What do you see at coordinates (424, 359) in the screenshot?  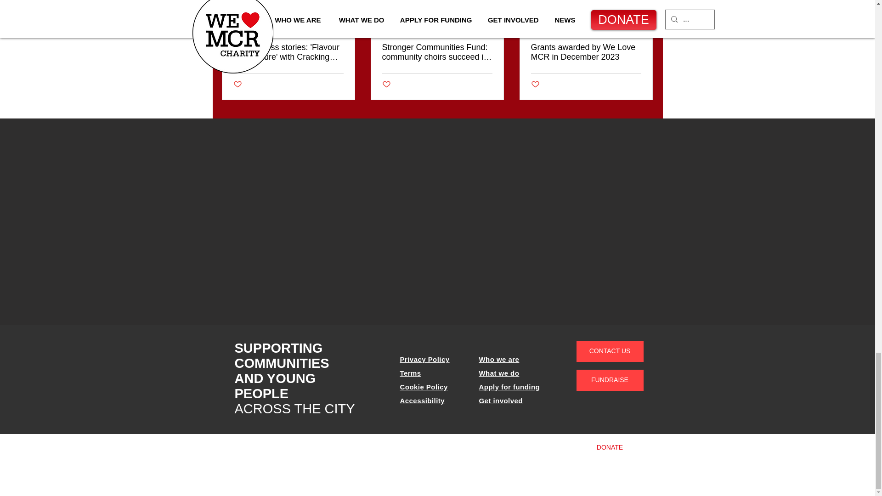 I see `Privacy Policy` at bounding box center [424, 359].